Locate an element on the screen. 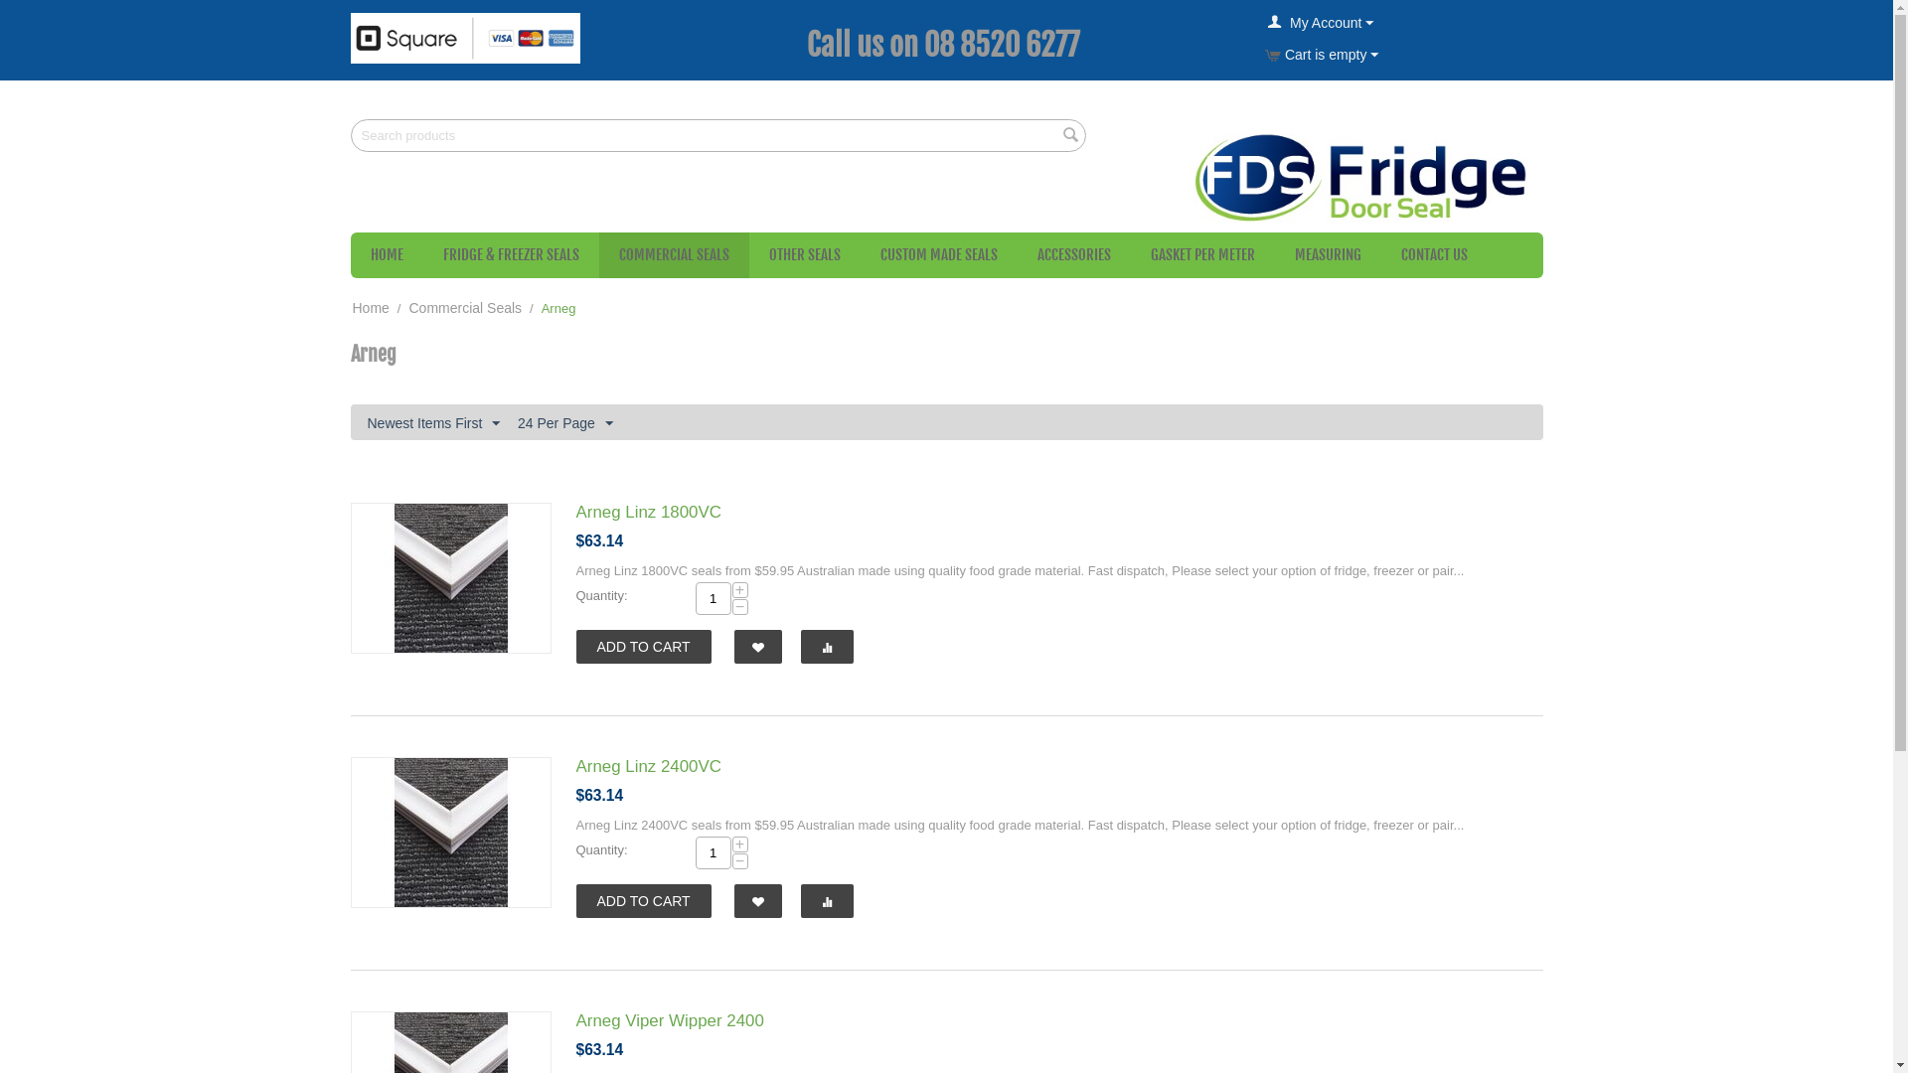  24 Per Page is located at coordinates (565, 422).